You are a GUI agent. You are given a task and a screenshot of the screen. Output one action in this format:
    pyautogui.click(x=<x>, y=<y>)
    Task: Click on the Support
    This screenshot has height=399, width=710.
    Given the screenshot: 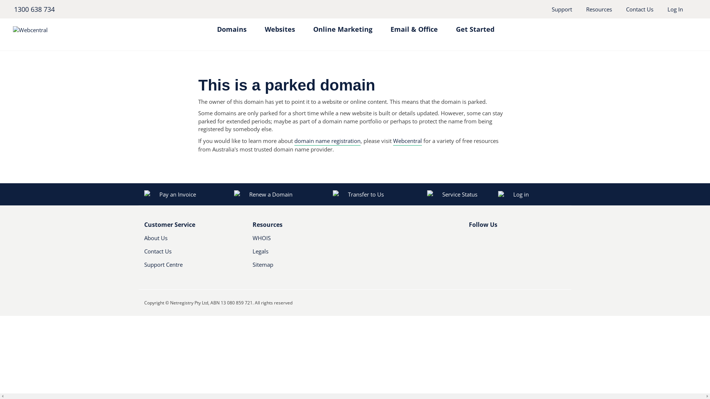 What is the action you would take?
    pyautogui.click(x=562, y=9)
    